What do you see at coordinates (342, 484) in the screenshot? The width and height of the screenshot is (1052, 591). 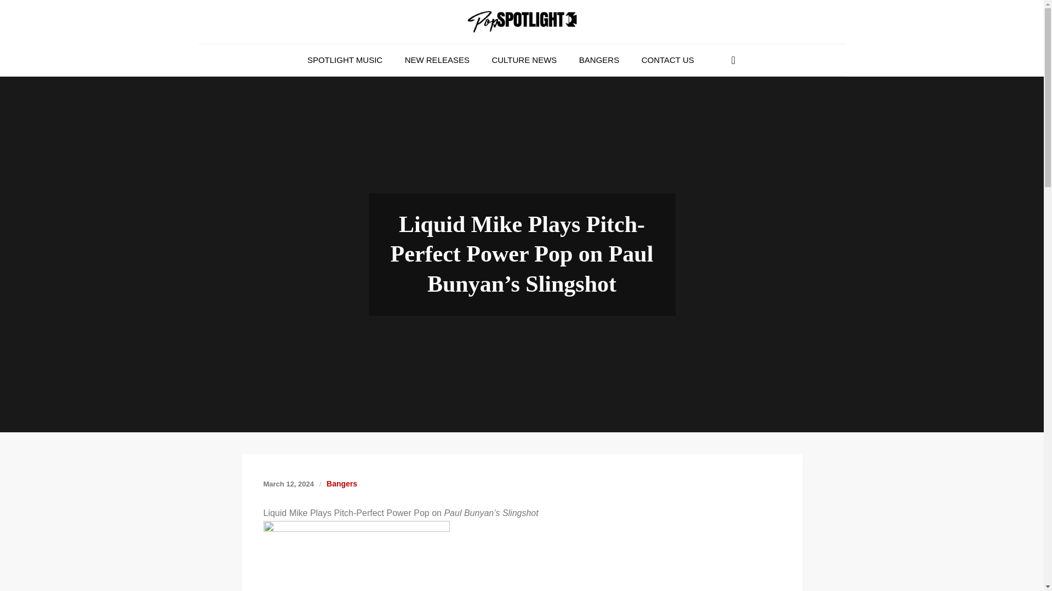 I see `Bangers` at bounding box center [342, 484].